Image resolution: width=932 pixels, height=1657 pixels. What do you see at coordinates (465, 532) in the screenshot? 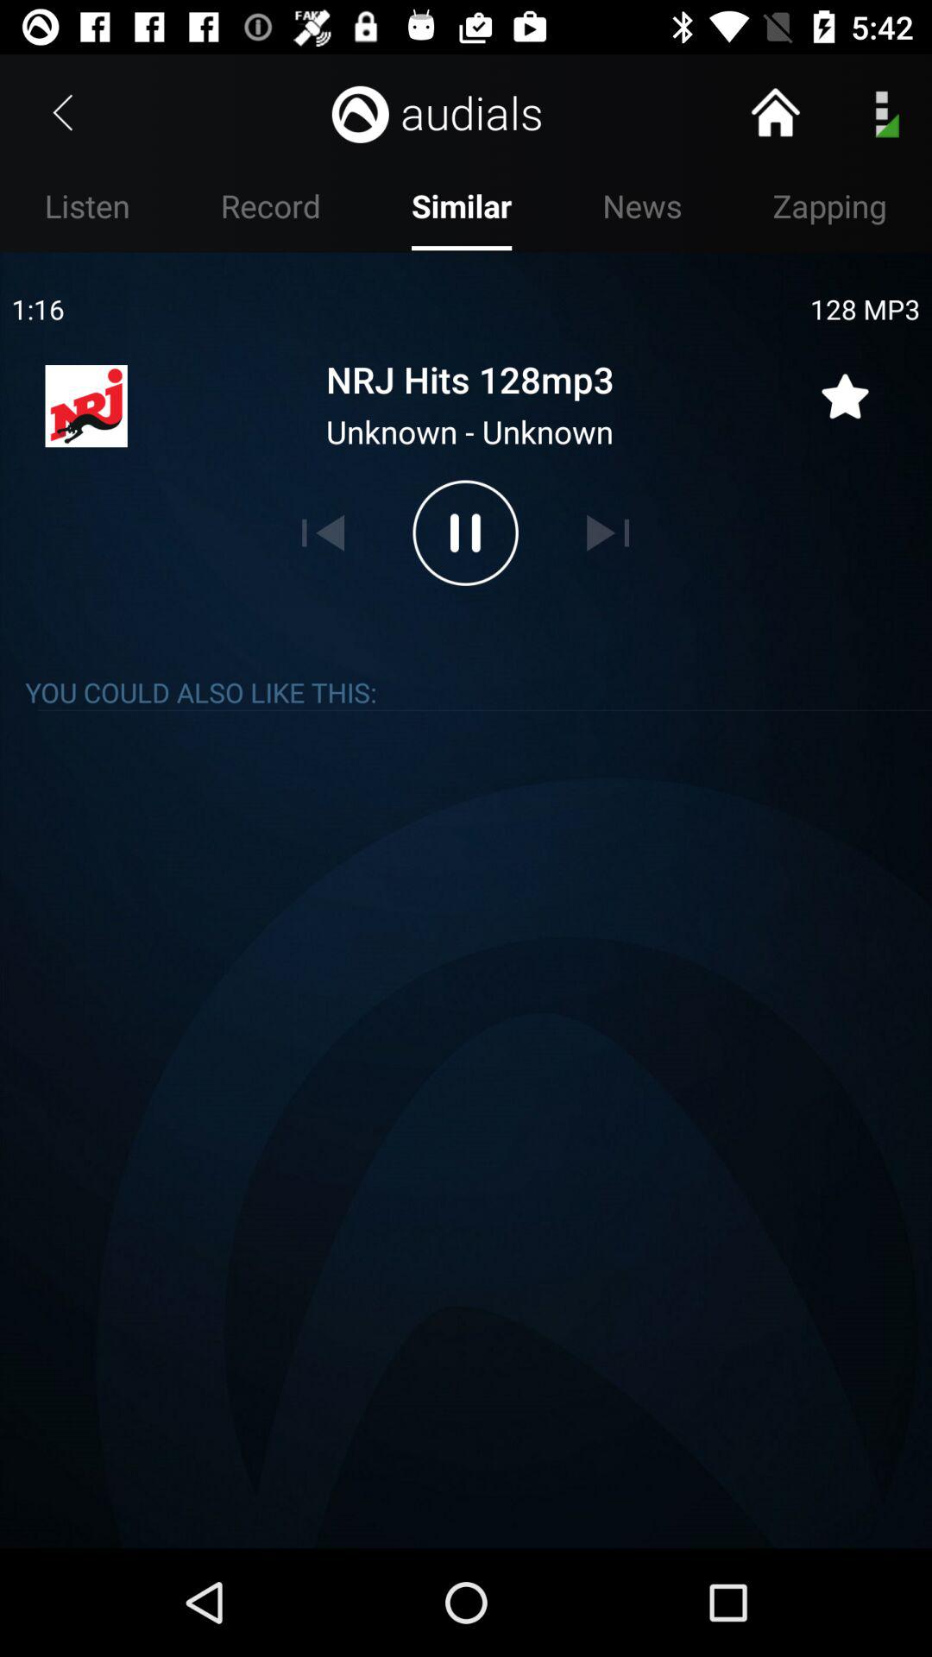
I see `go to music play` at bounding box center [465, 532].